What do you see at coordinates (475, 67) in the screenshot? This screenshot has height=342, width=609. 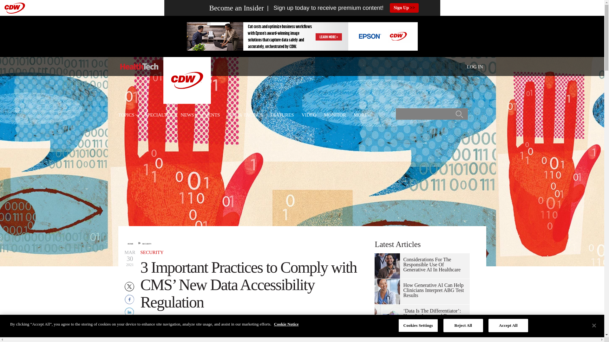 I see `LOG IN` at bounding box center [475, 67].